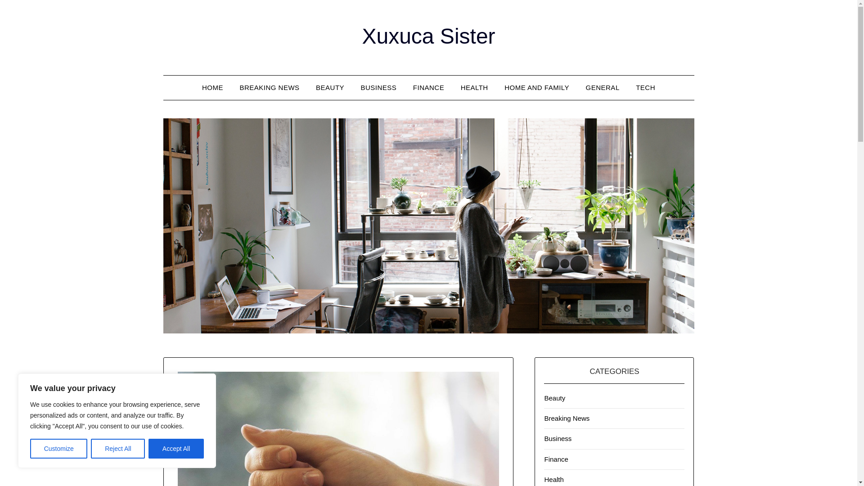 The image size is (864, 486). What do you see at coordinates (212, 88) in the screenshot?
I see `HOME` at bounding box center [212, 88].